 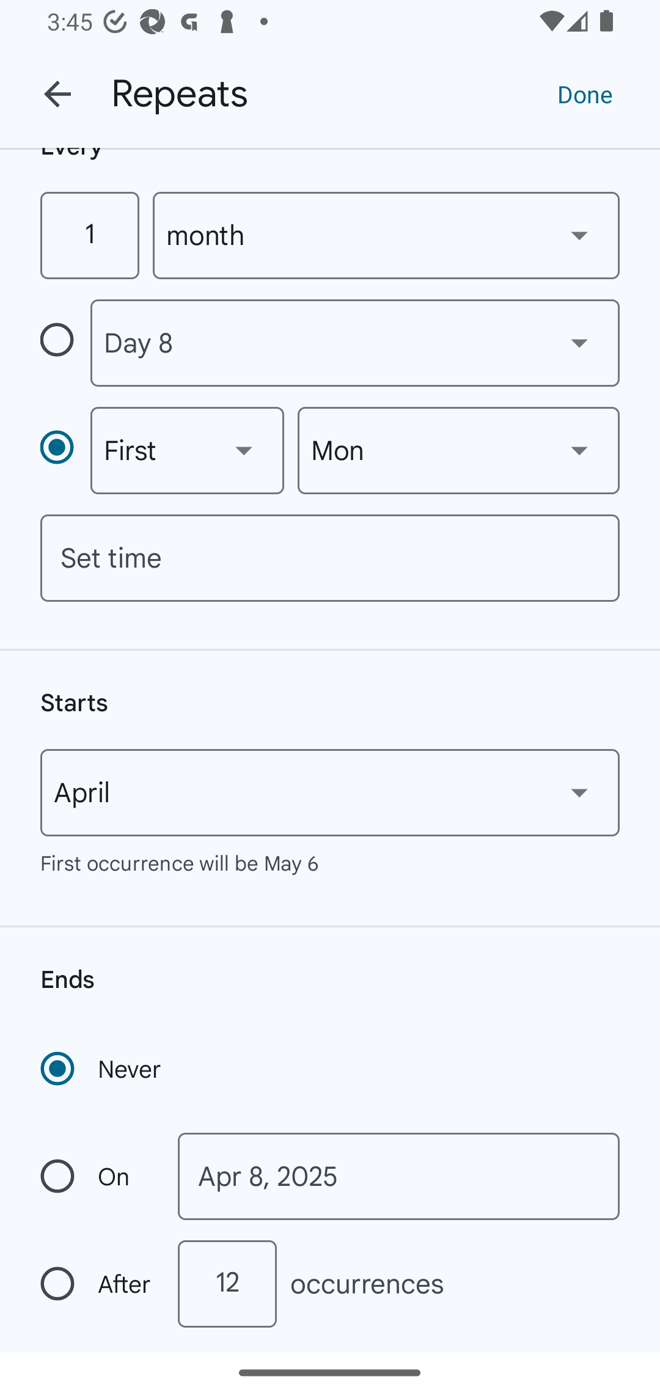 I want to click on Repeat monthly on a specific weekday, so click(x=65, y=450).